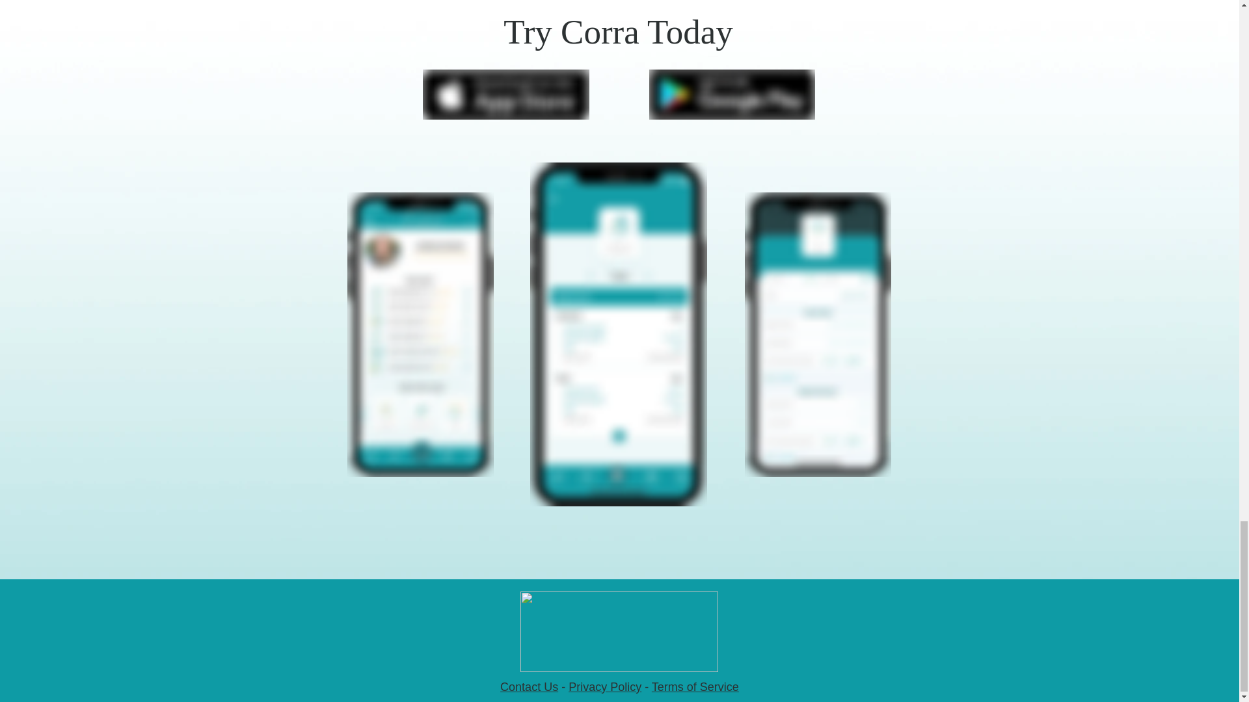  Describe the element at coordinates (695, 686) in the screenshot. I see `Terms of Service` at that location.